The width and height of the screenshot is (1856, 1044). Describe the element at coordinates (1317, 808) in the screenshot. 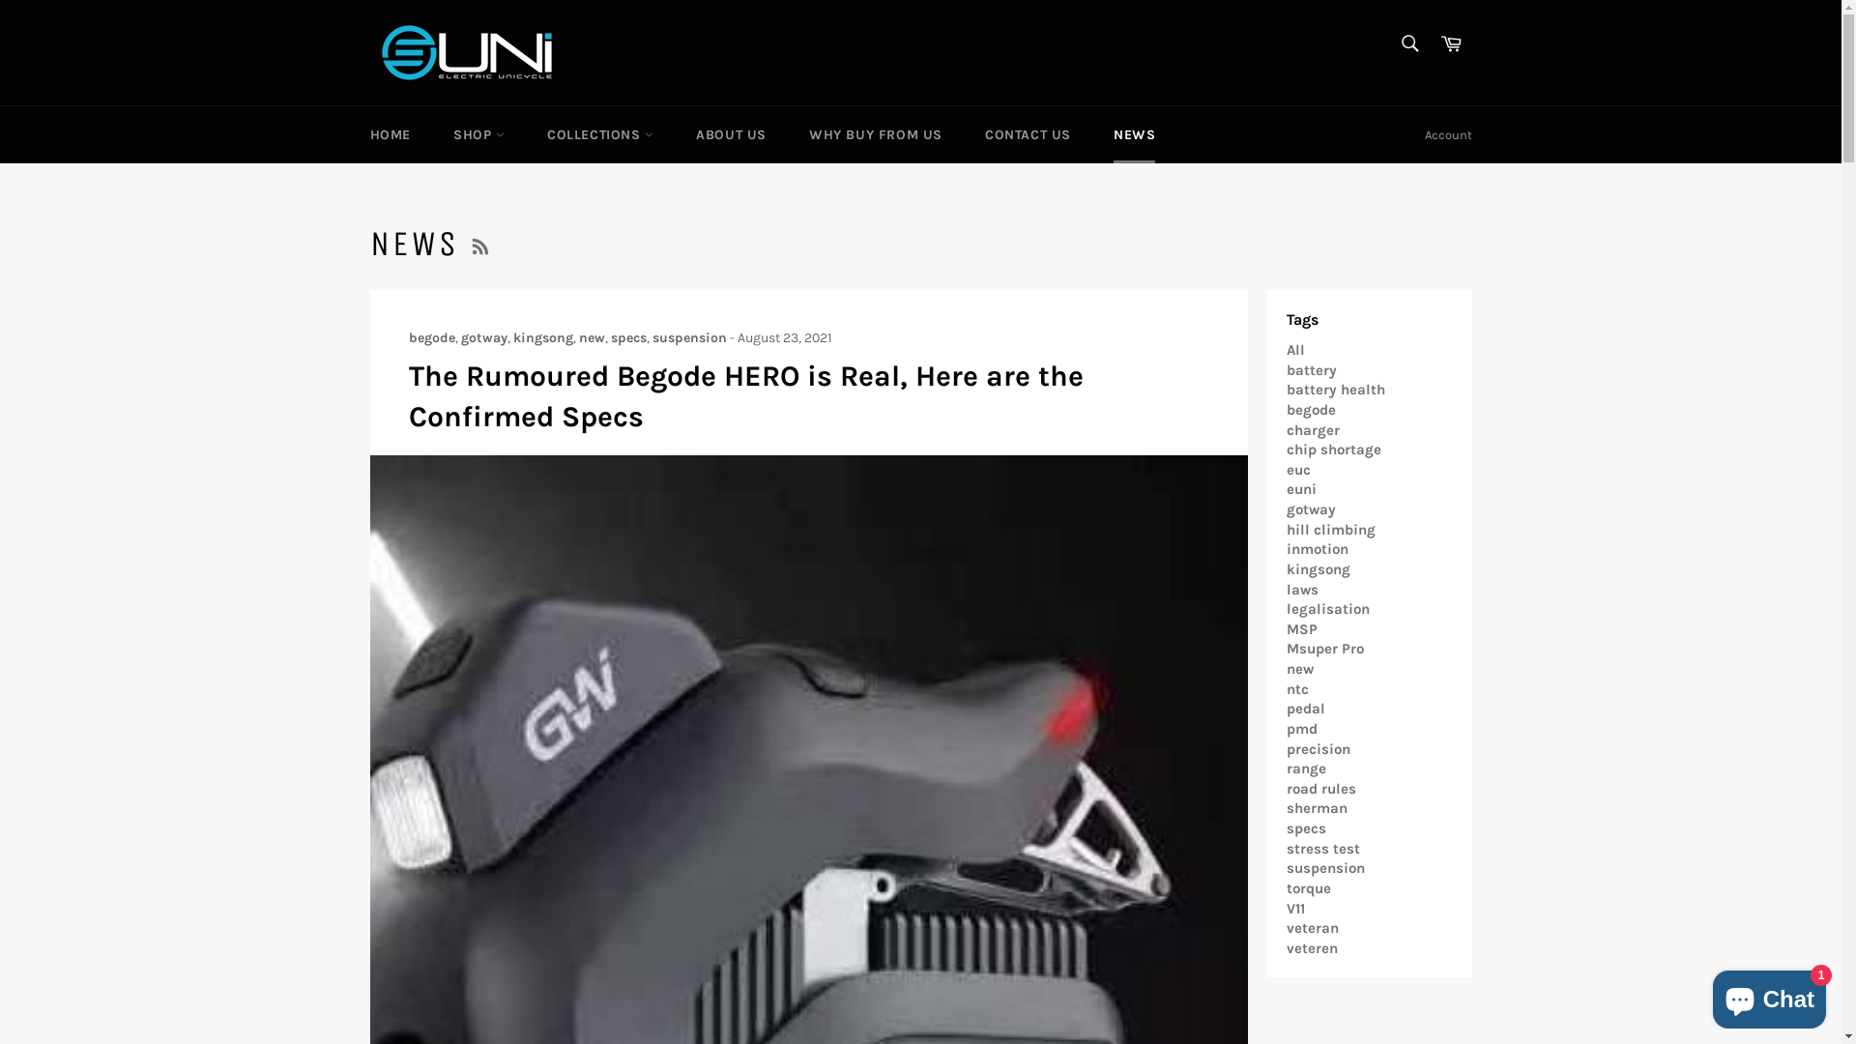

I see `sherman` at that location.